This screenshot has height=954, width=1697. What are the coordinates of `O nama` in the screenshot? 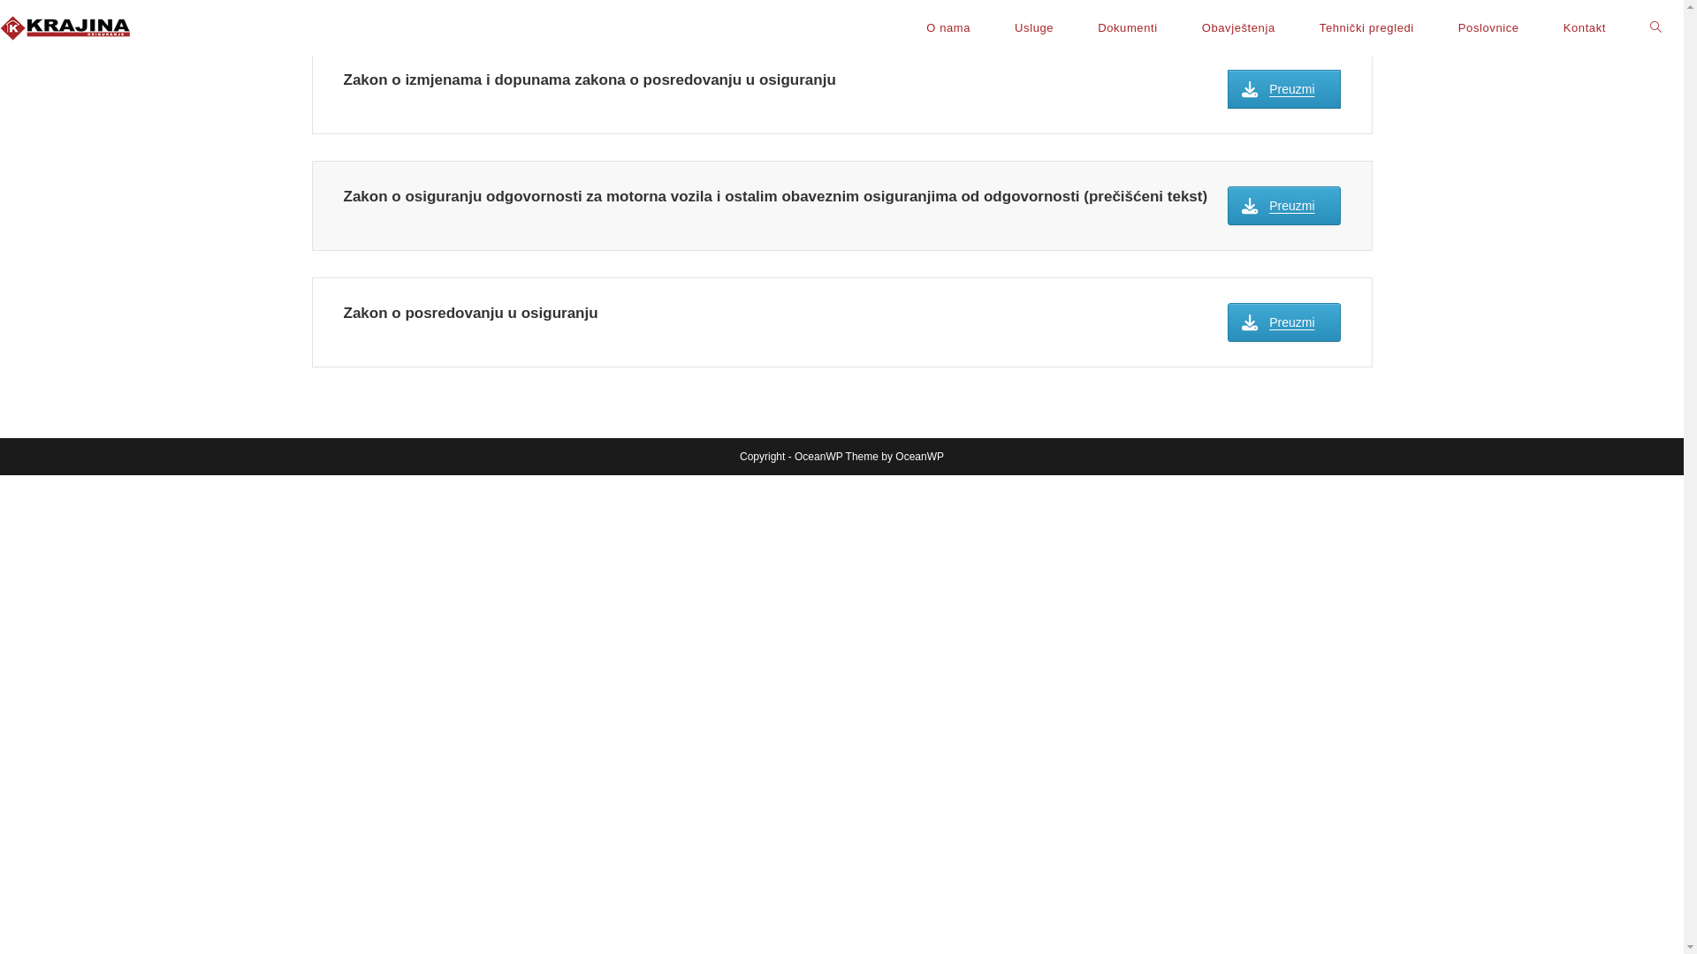 It's located at (948, 28).